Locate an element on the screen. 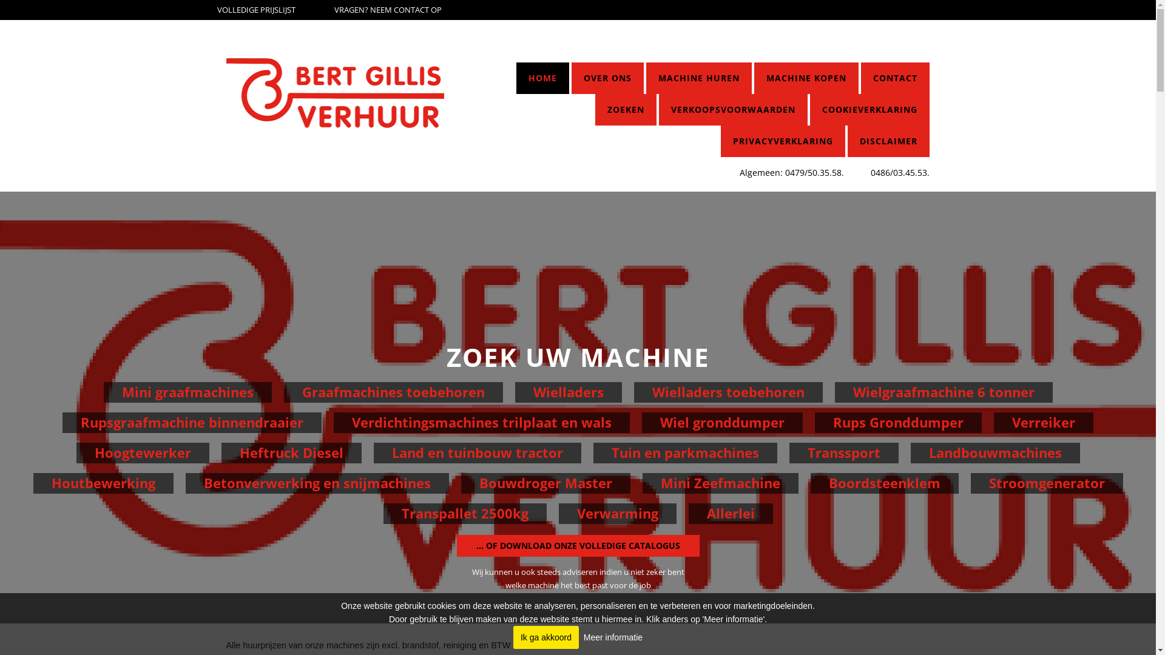  VRAGEN? NEEM CONTACT OP is located at coordinates (388, 10).